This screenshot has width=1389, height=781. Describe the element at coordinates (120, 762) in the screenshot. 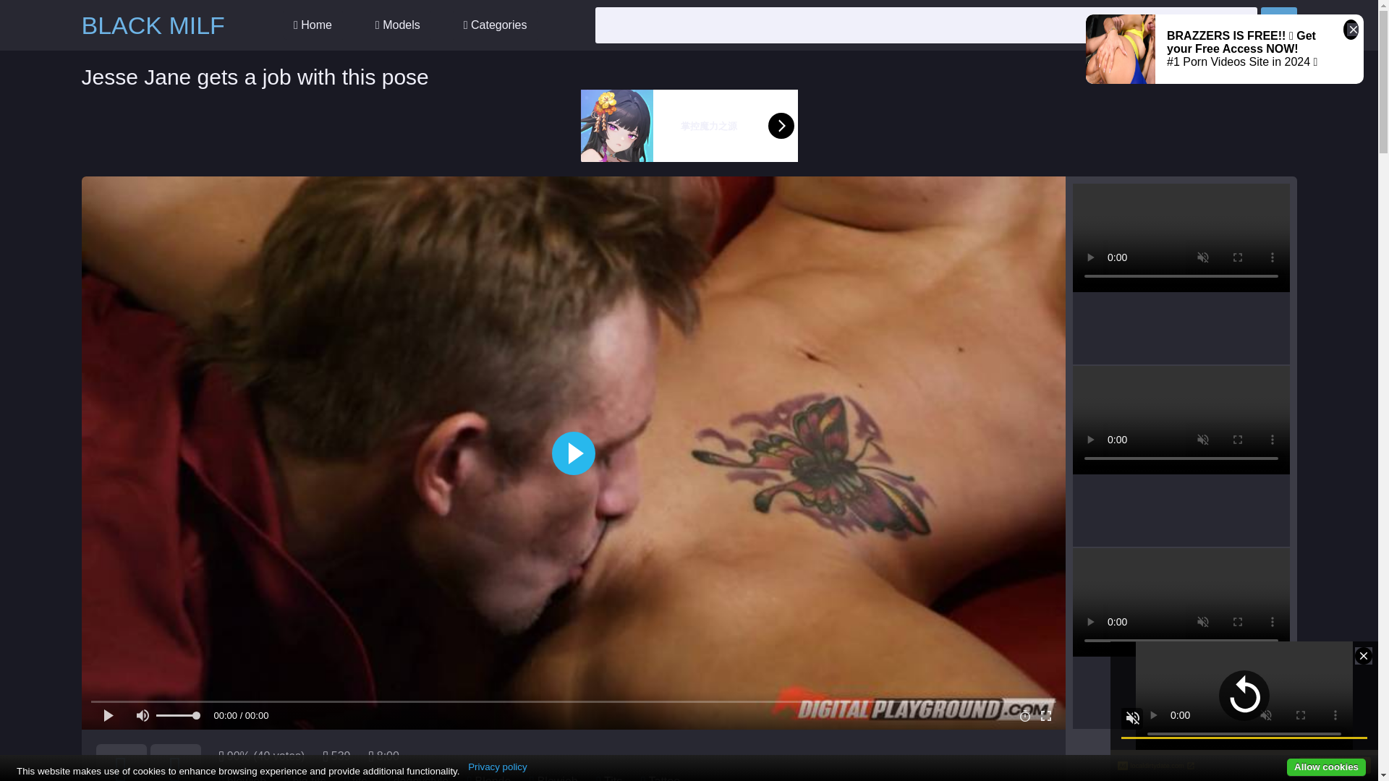

I see `Like!` at that location.